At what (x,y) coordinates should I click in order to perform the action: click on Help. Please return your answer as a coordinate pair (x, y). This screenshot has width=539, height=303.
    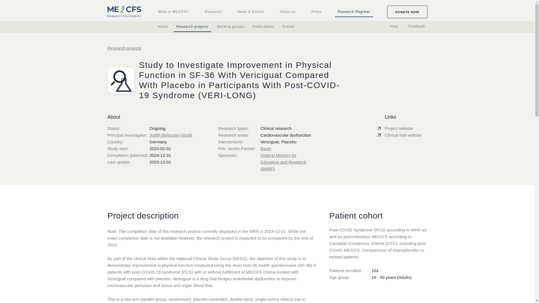
    Looking at the image, I should click on (394, 26).